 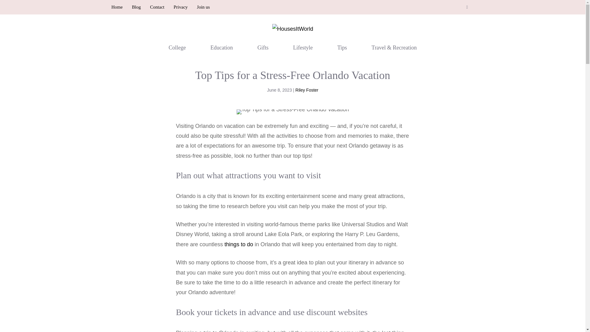 I want to click on College, so click(x=177, y=47).